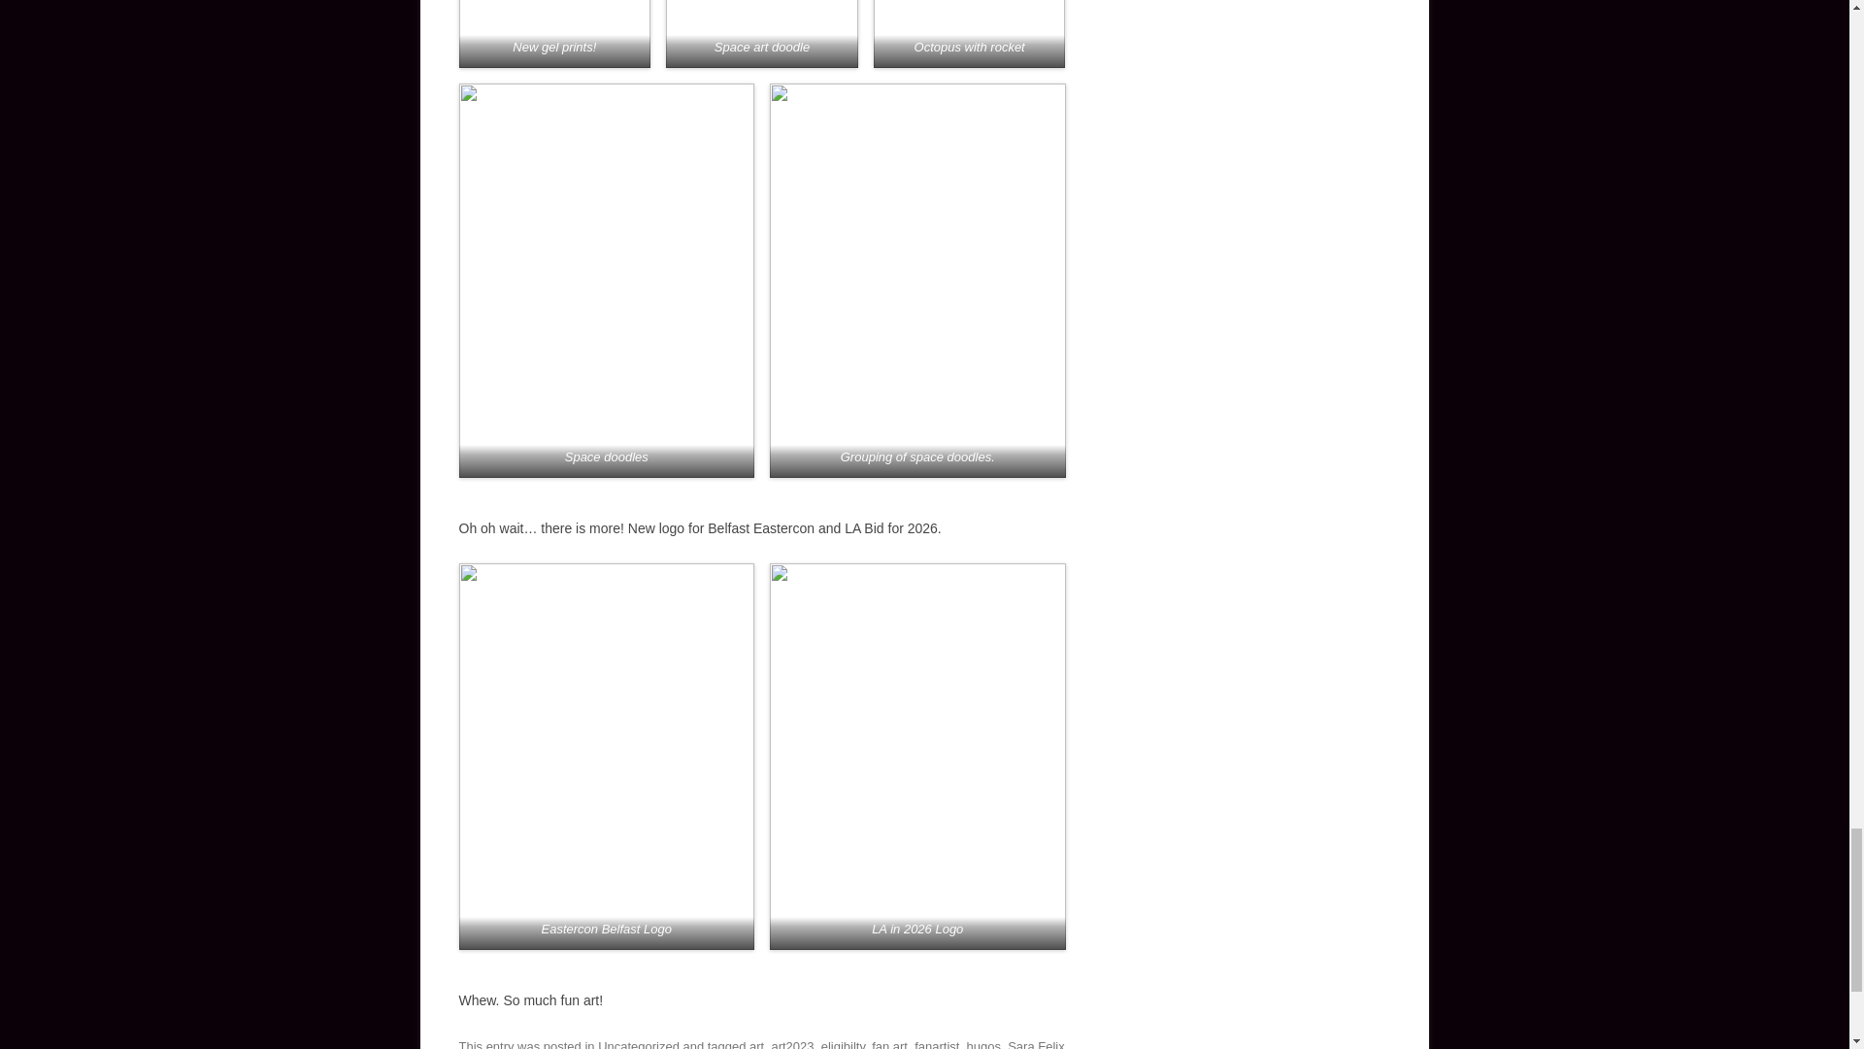 The image size is (1864, 1049). What do you see at coordinates (756, 1044) in the screenshot?
I see `art` at bounding box center [756, 1044].